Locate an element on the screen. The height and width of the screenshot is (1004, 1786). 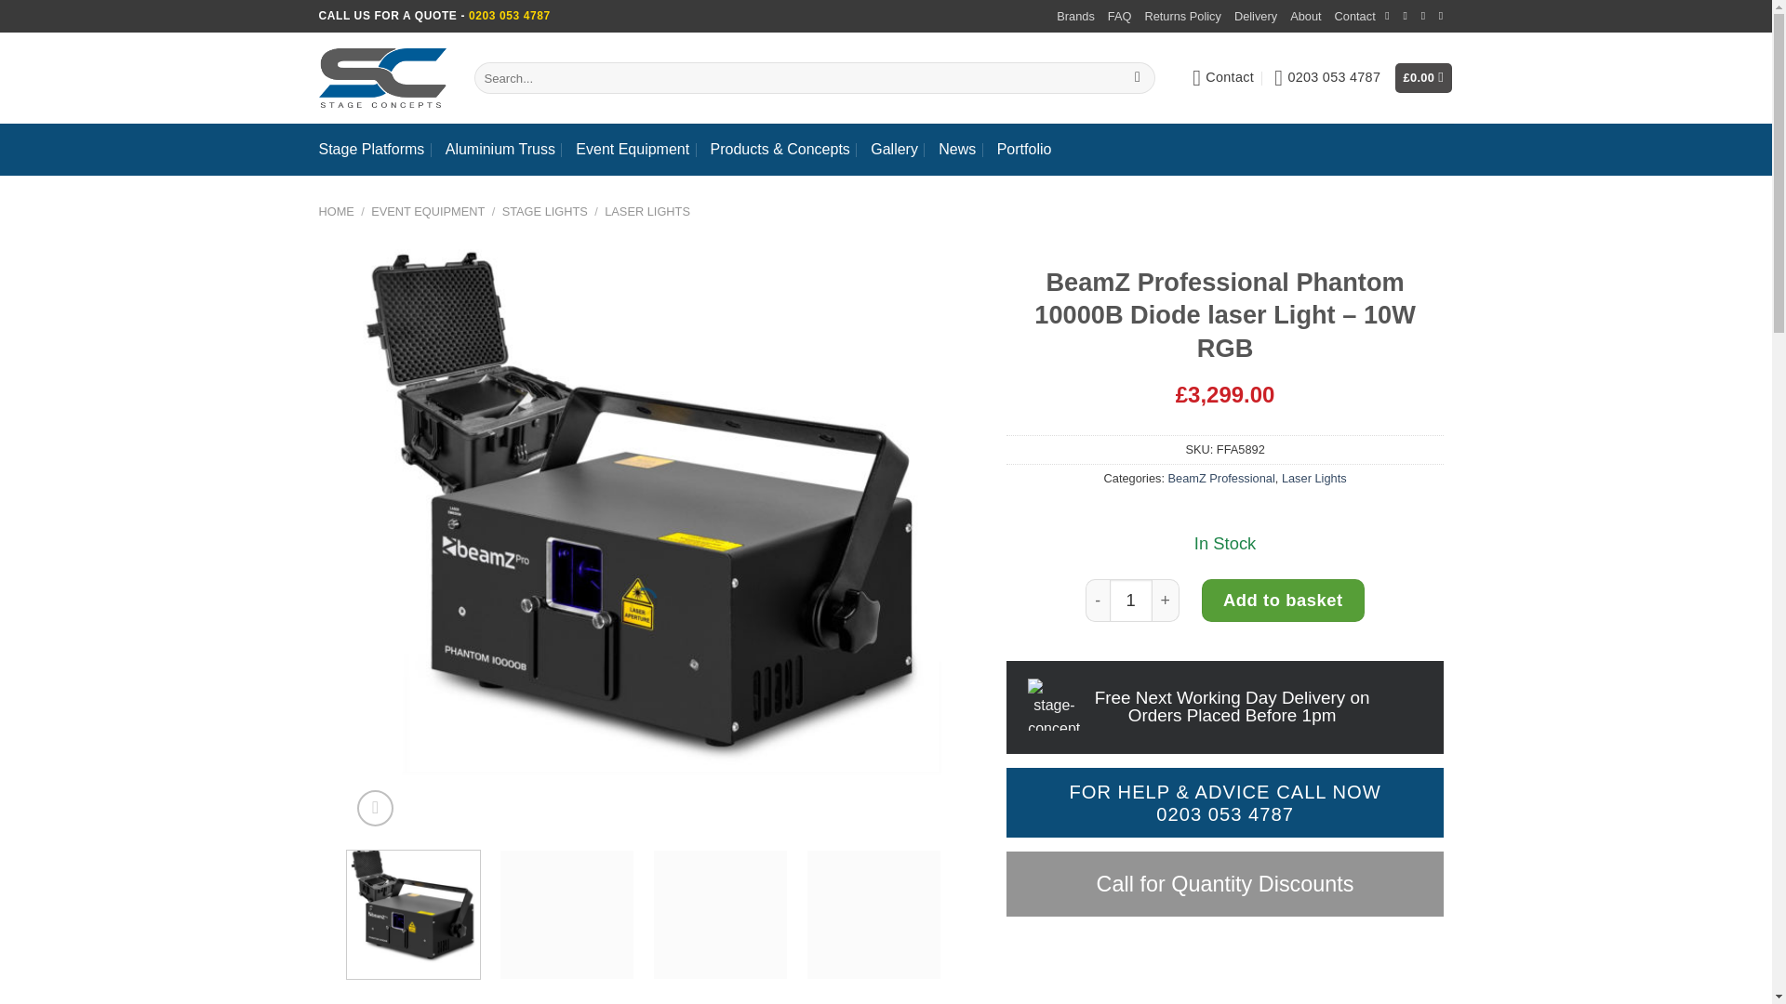
Delivery is located at coordinates (1255, 17).